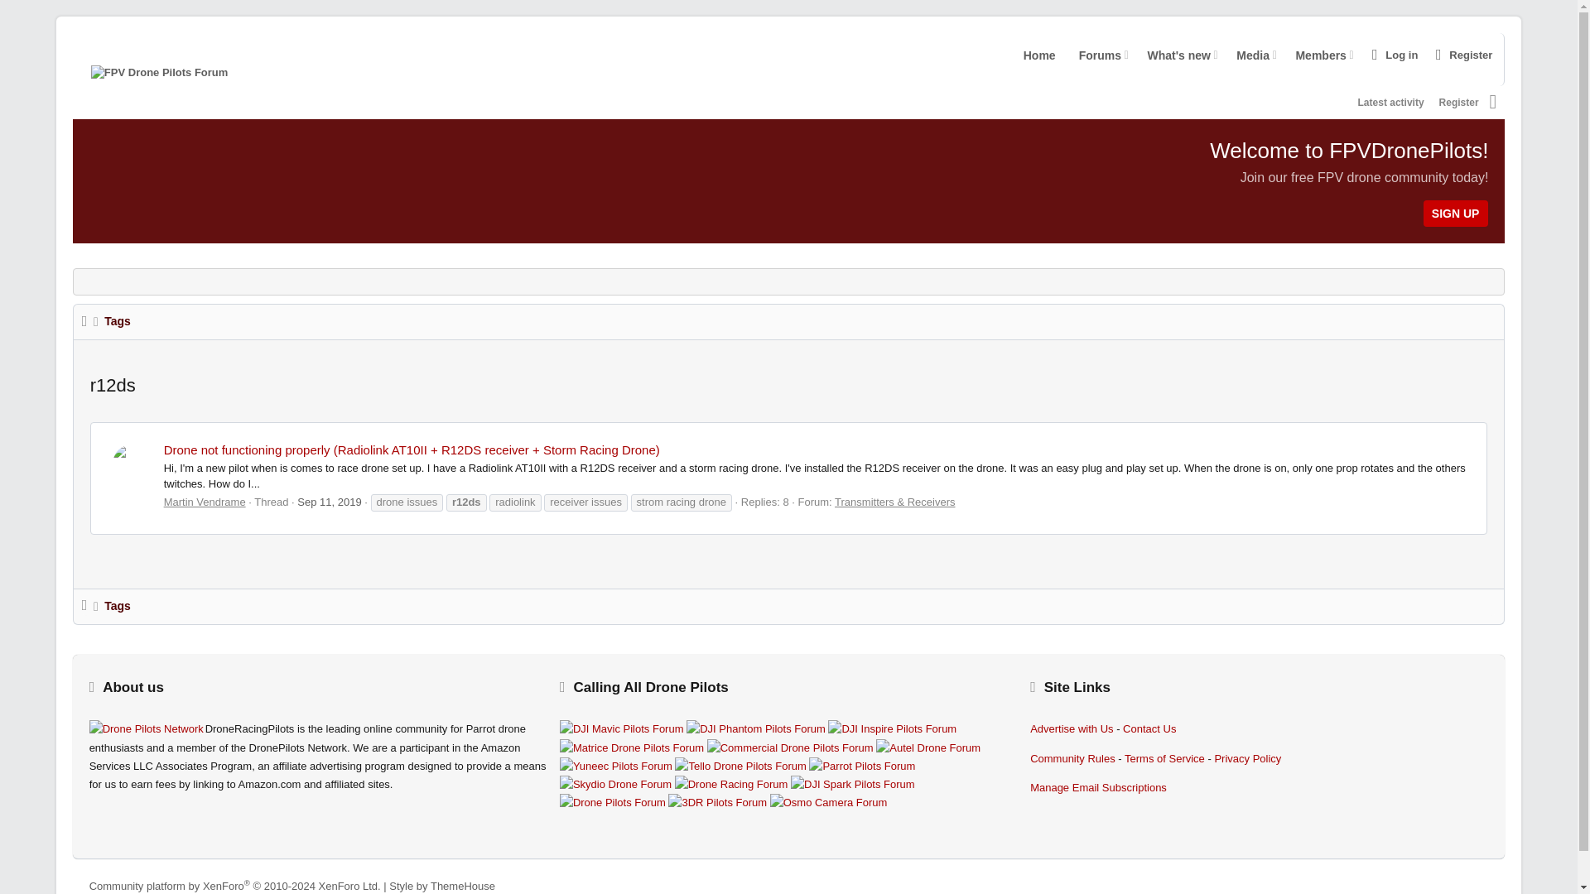 The width and height of the screenshot is (1590, 894). What do you see at coordinates (329, 502) in the screenshot?
I see `Yuneec Pilots Forum Logo` at bounding box center [329, 502].